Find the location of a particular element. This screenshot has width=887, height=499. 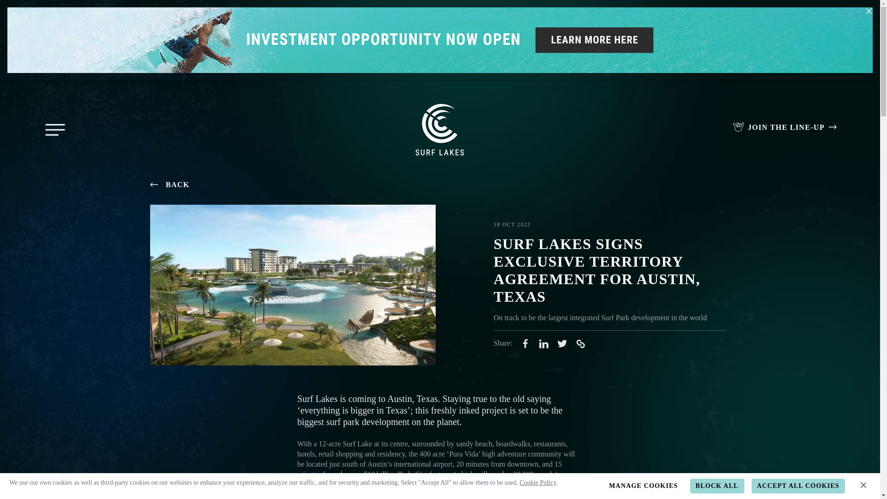

MANAGE COOKIES is located at coordinates (643, 486).